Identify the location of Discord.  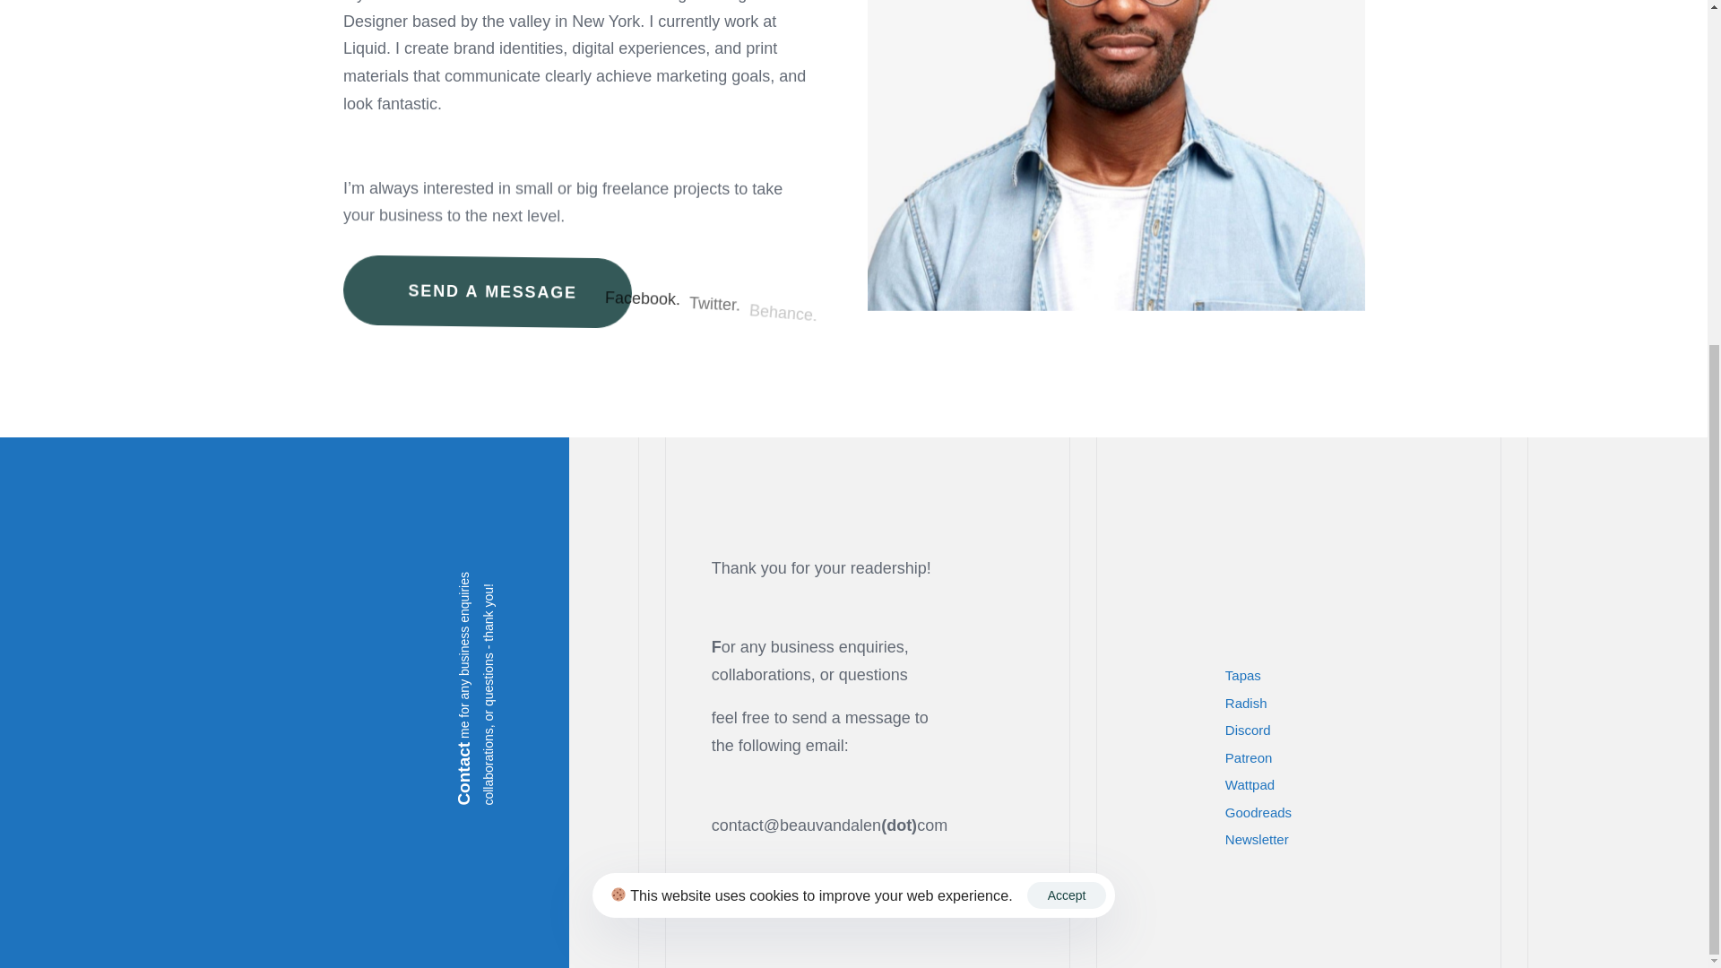
(1359, 785).